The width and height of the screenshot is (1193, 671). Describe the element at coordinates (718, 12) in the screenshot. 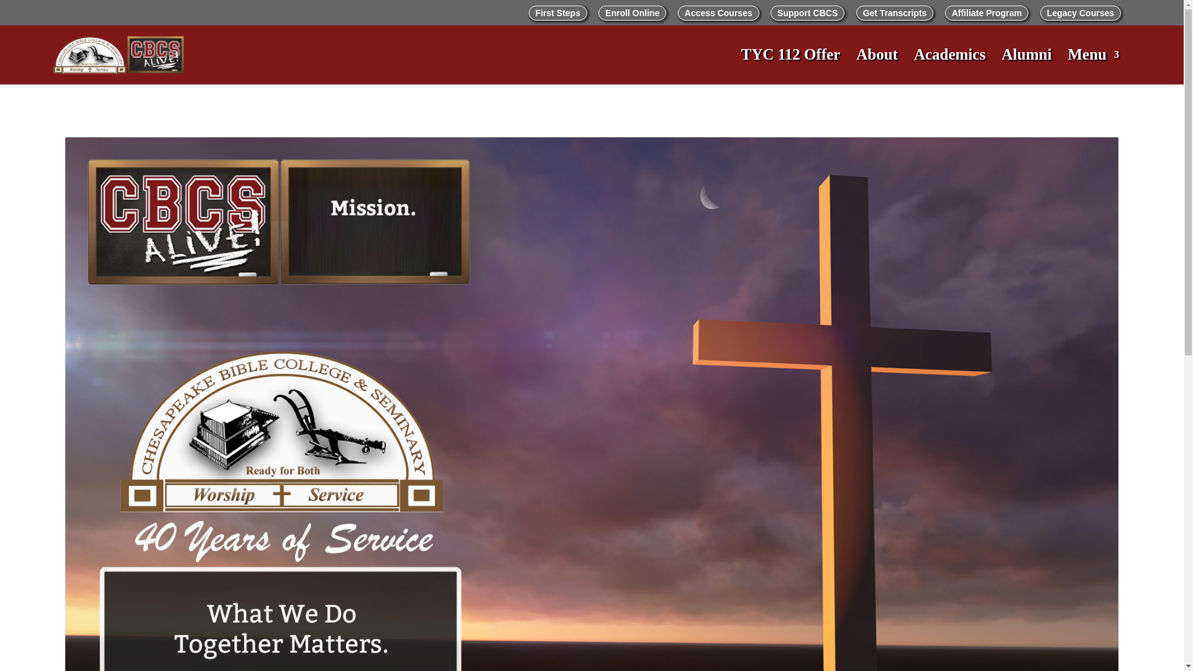

I see `Access Courses` at that location.